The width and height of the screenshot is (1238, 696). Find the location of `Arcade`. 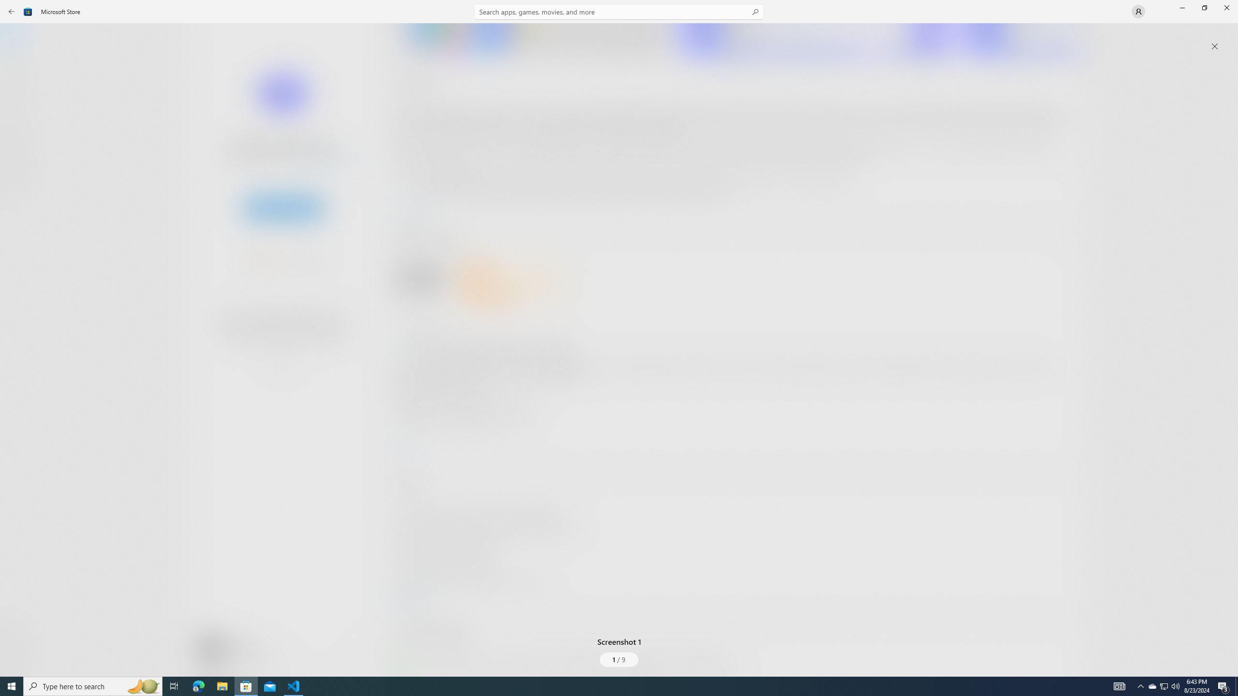

Arcade is located at coordinates (17, 128).